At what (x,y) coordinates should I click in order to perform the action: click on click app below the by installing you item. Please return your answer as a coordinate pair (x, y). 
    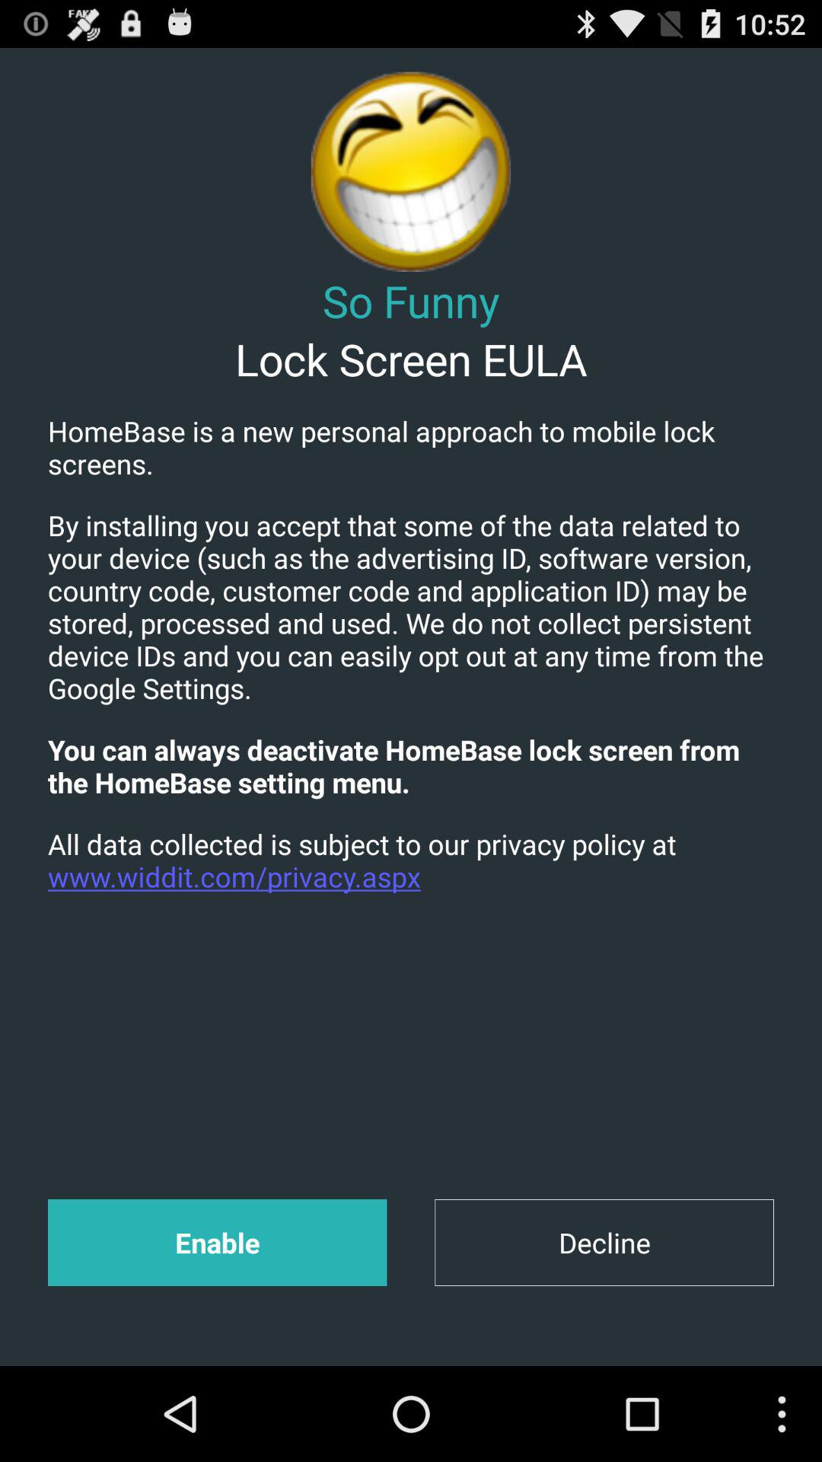
    Looking at the image, I should click on (411, 766).